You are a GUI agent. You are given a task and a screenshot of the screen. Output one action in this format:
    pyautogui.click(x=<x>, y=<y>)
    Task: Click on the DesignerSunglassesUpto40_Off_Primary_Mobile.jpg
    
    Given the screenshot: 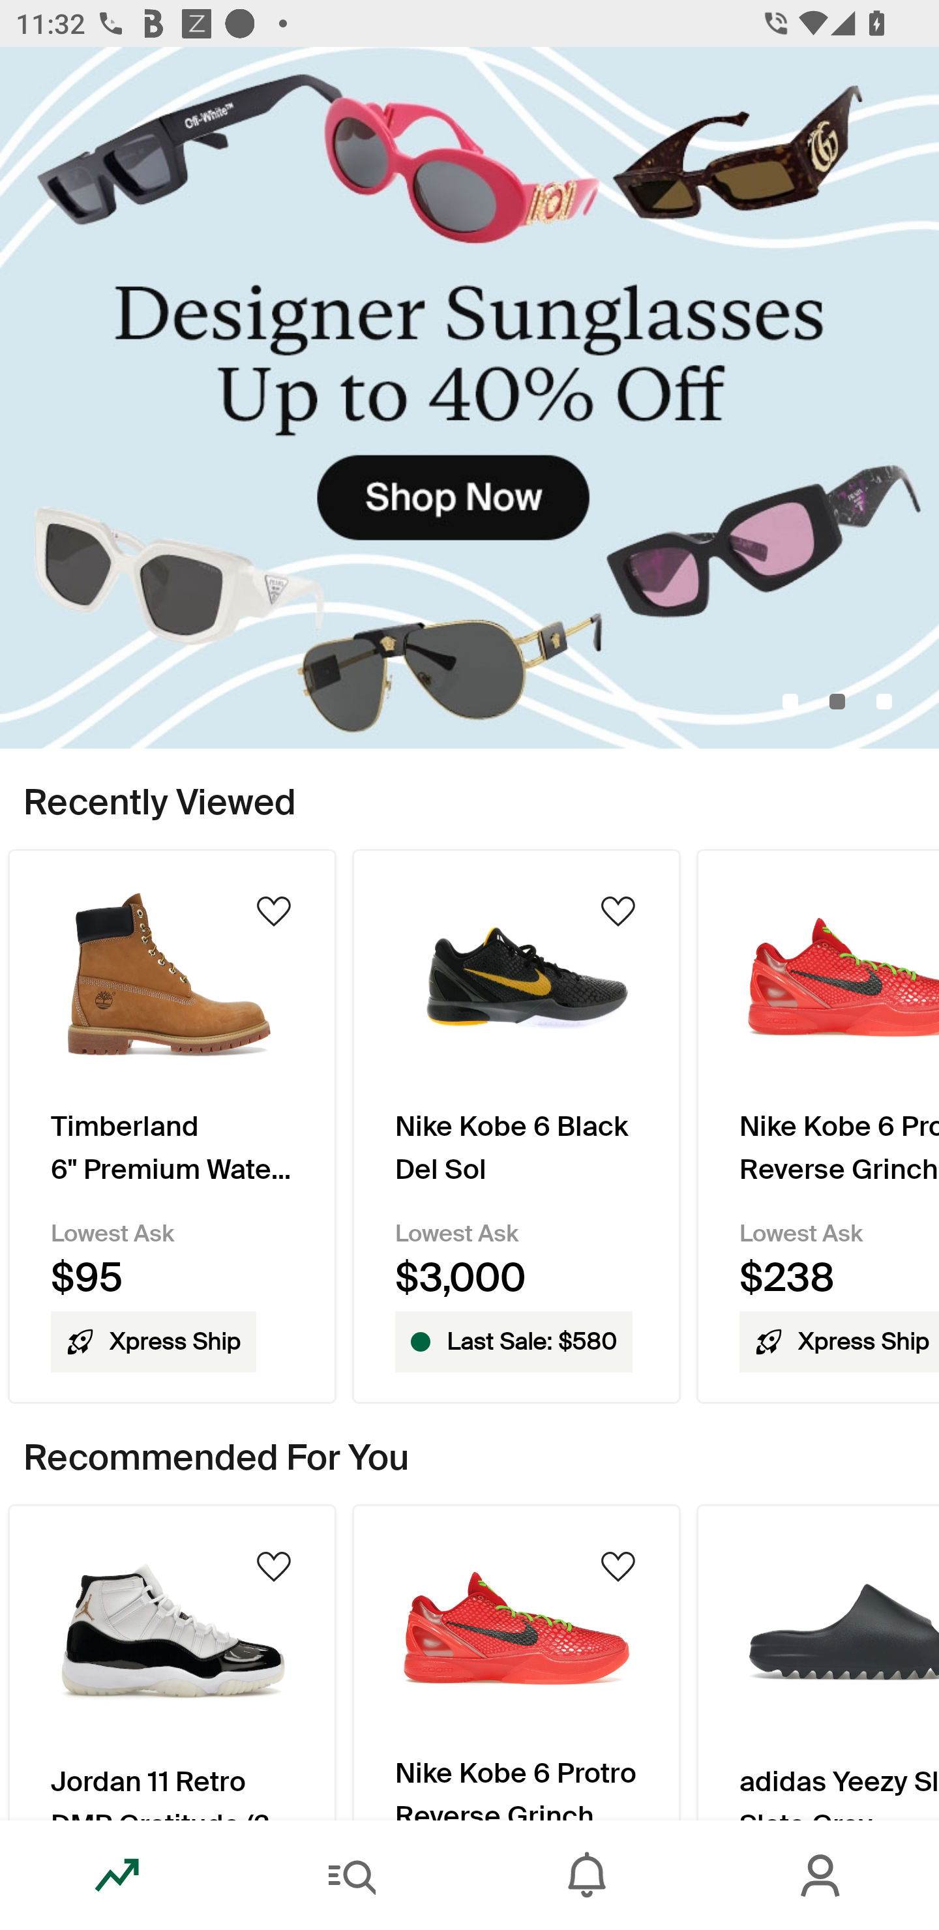 What is the action you would take?
    pyautogui.click(x=469, y=398)
    